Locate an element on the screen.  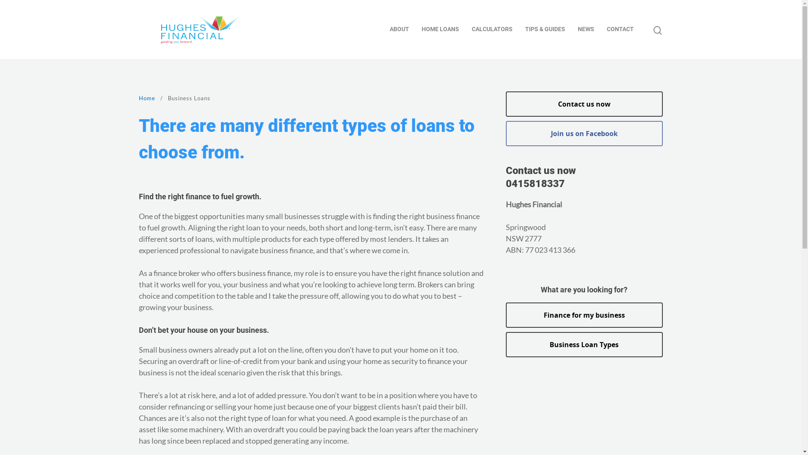
CALCULATORS is located at coordinates (492, 29).